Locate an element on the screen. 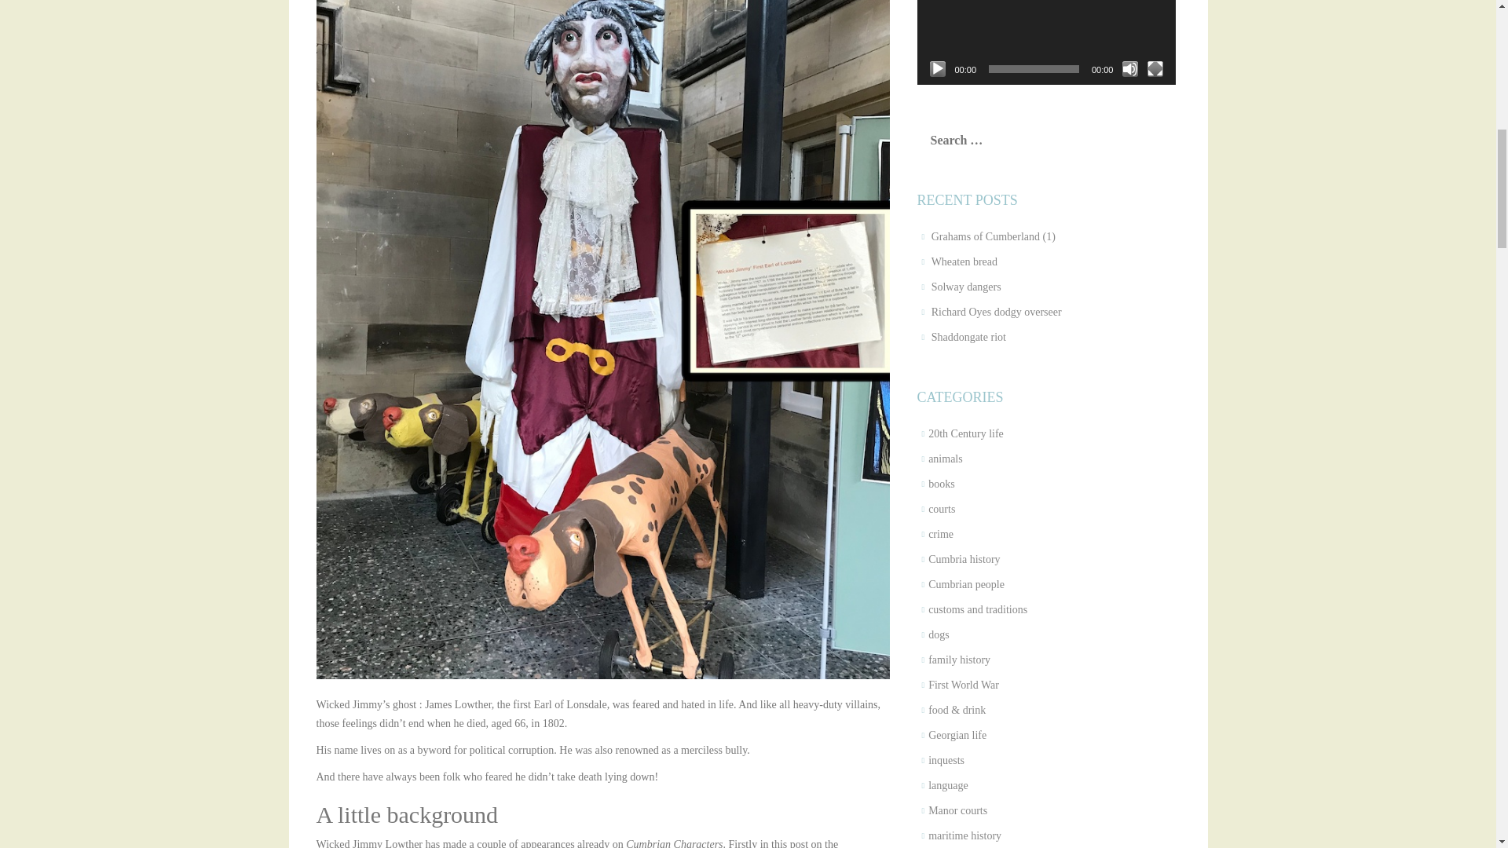 The height and width of the screenshot is (848, 1508). courts is located at coordinates (941, 509).